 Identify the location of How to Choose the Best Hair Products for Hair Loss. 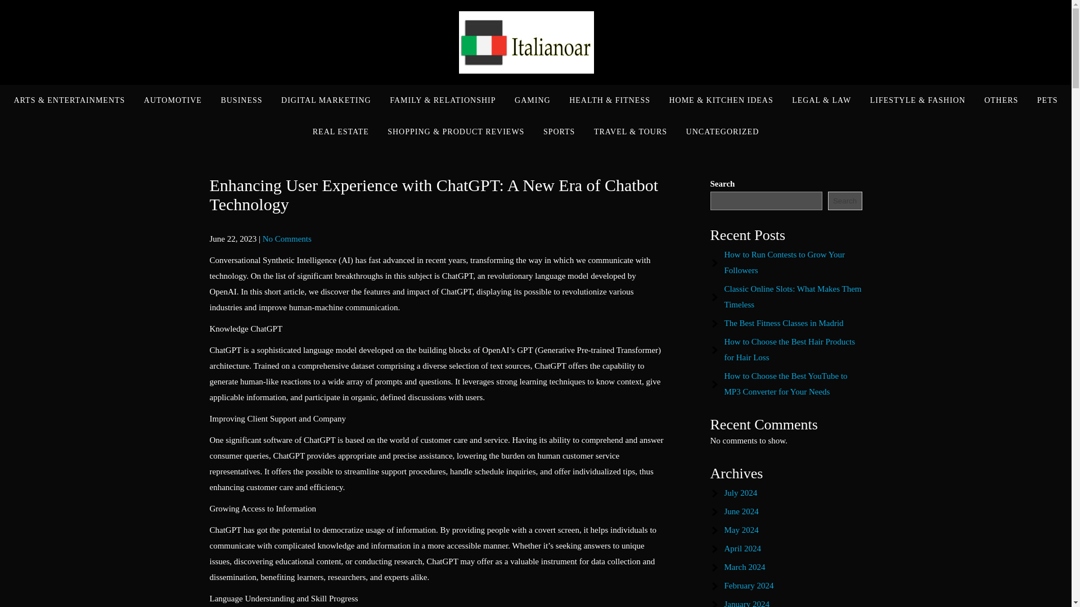
(790, 350).